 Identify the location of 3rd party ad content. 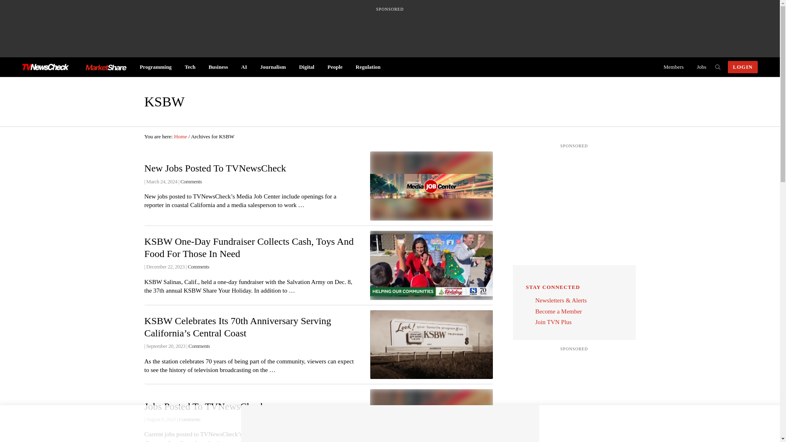
(574, 397).